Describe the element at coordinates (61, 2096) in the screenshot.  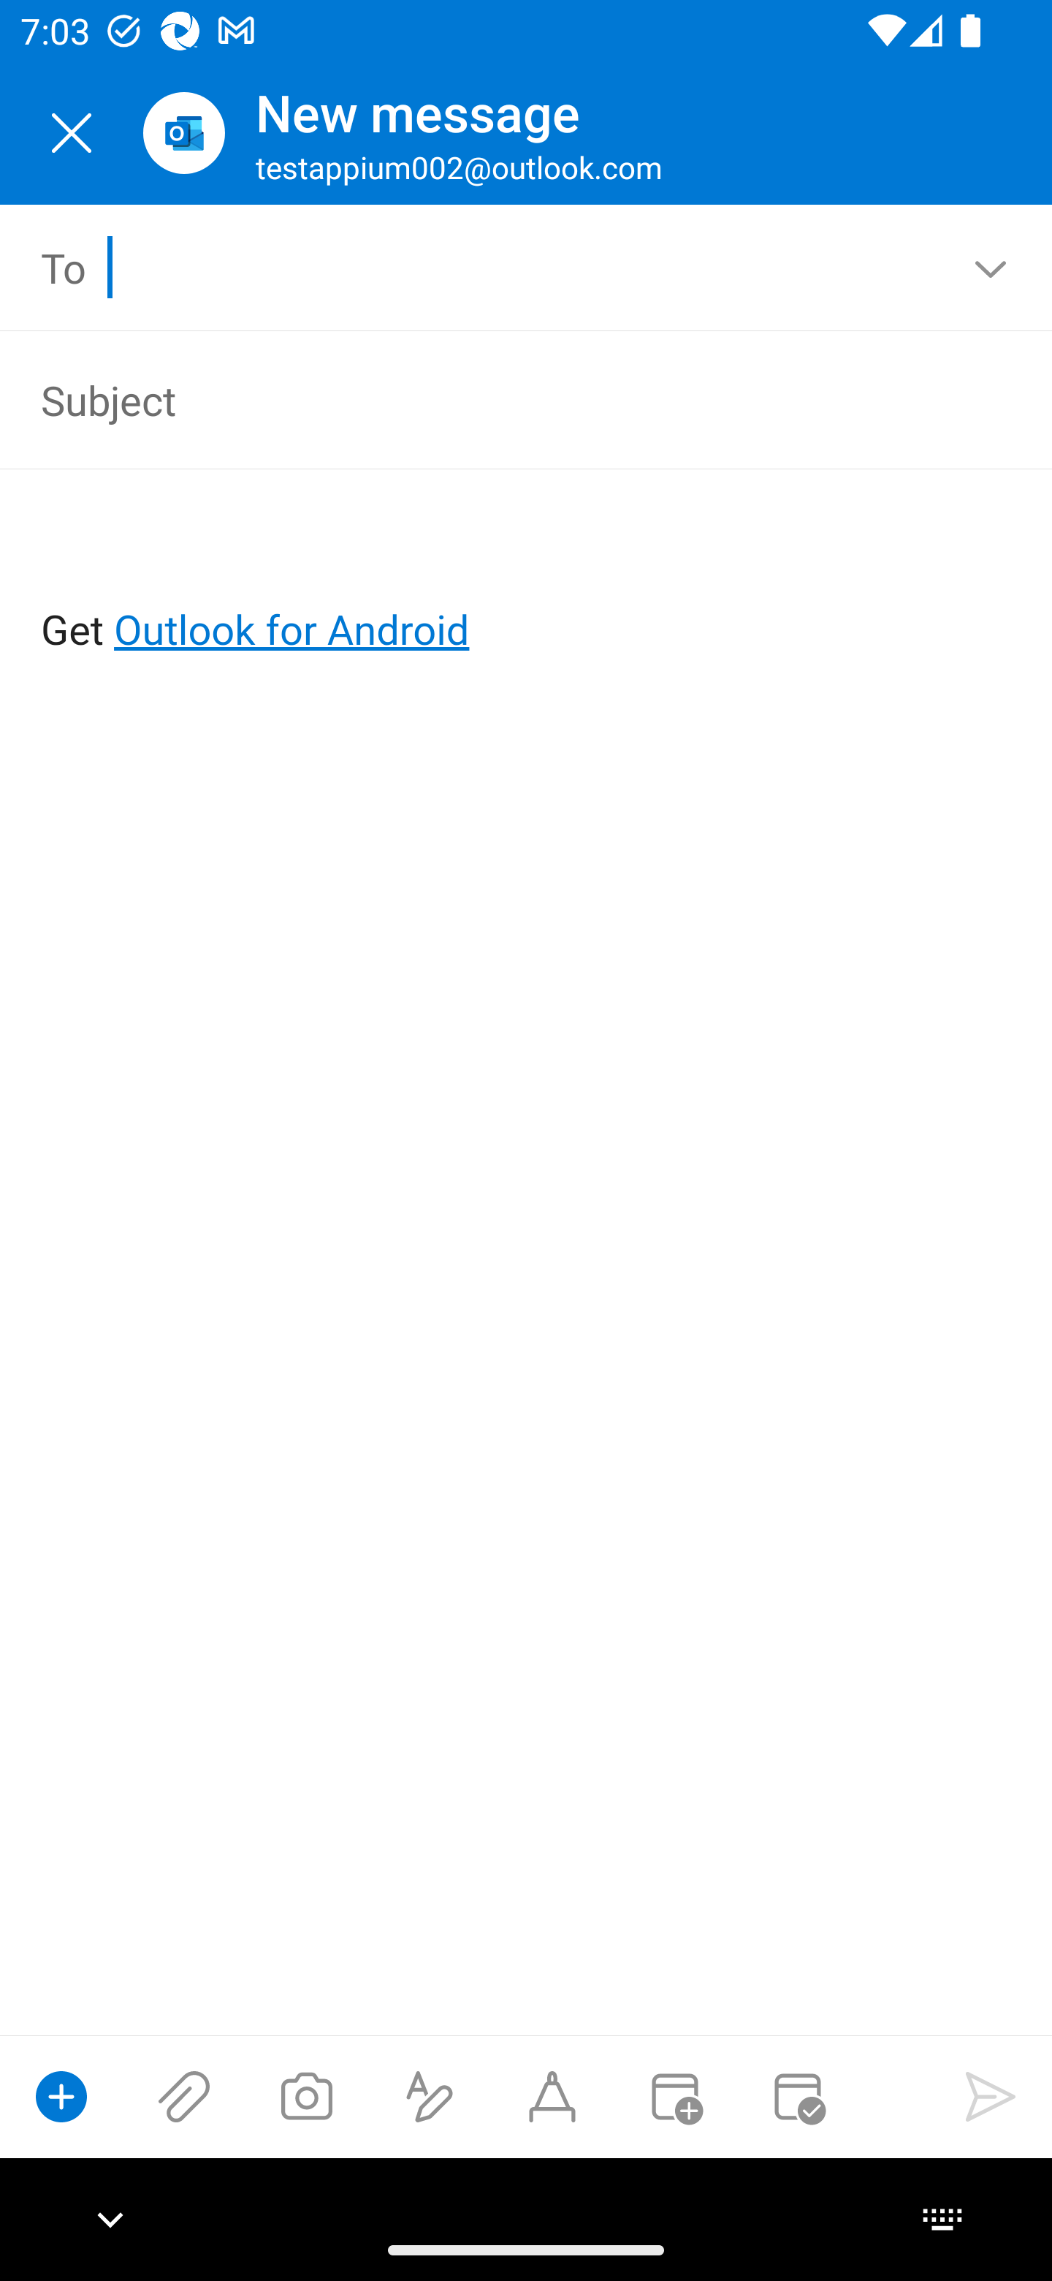
I see `Show compose options` at that location.